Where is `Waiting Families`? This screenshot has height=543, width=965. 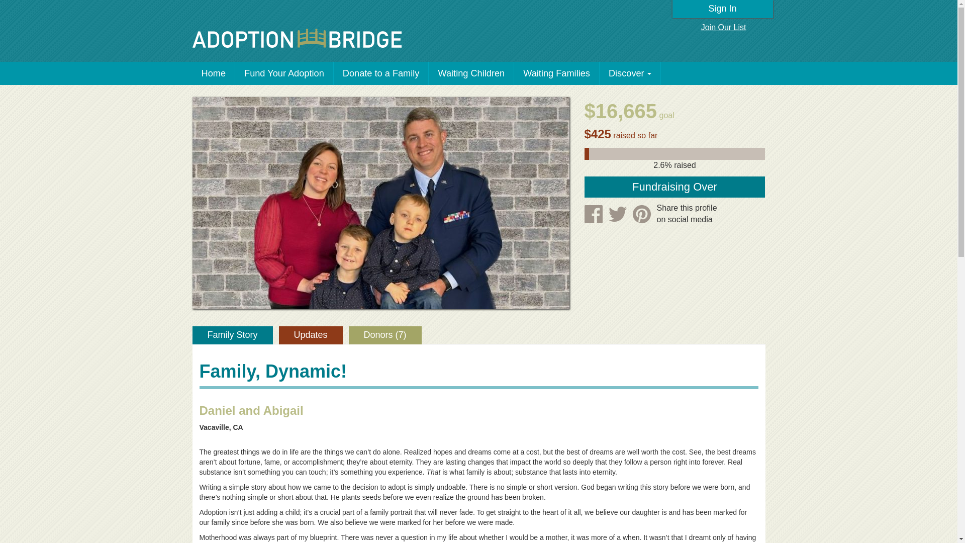 Waiting Families is located at coordinates (557, 73).